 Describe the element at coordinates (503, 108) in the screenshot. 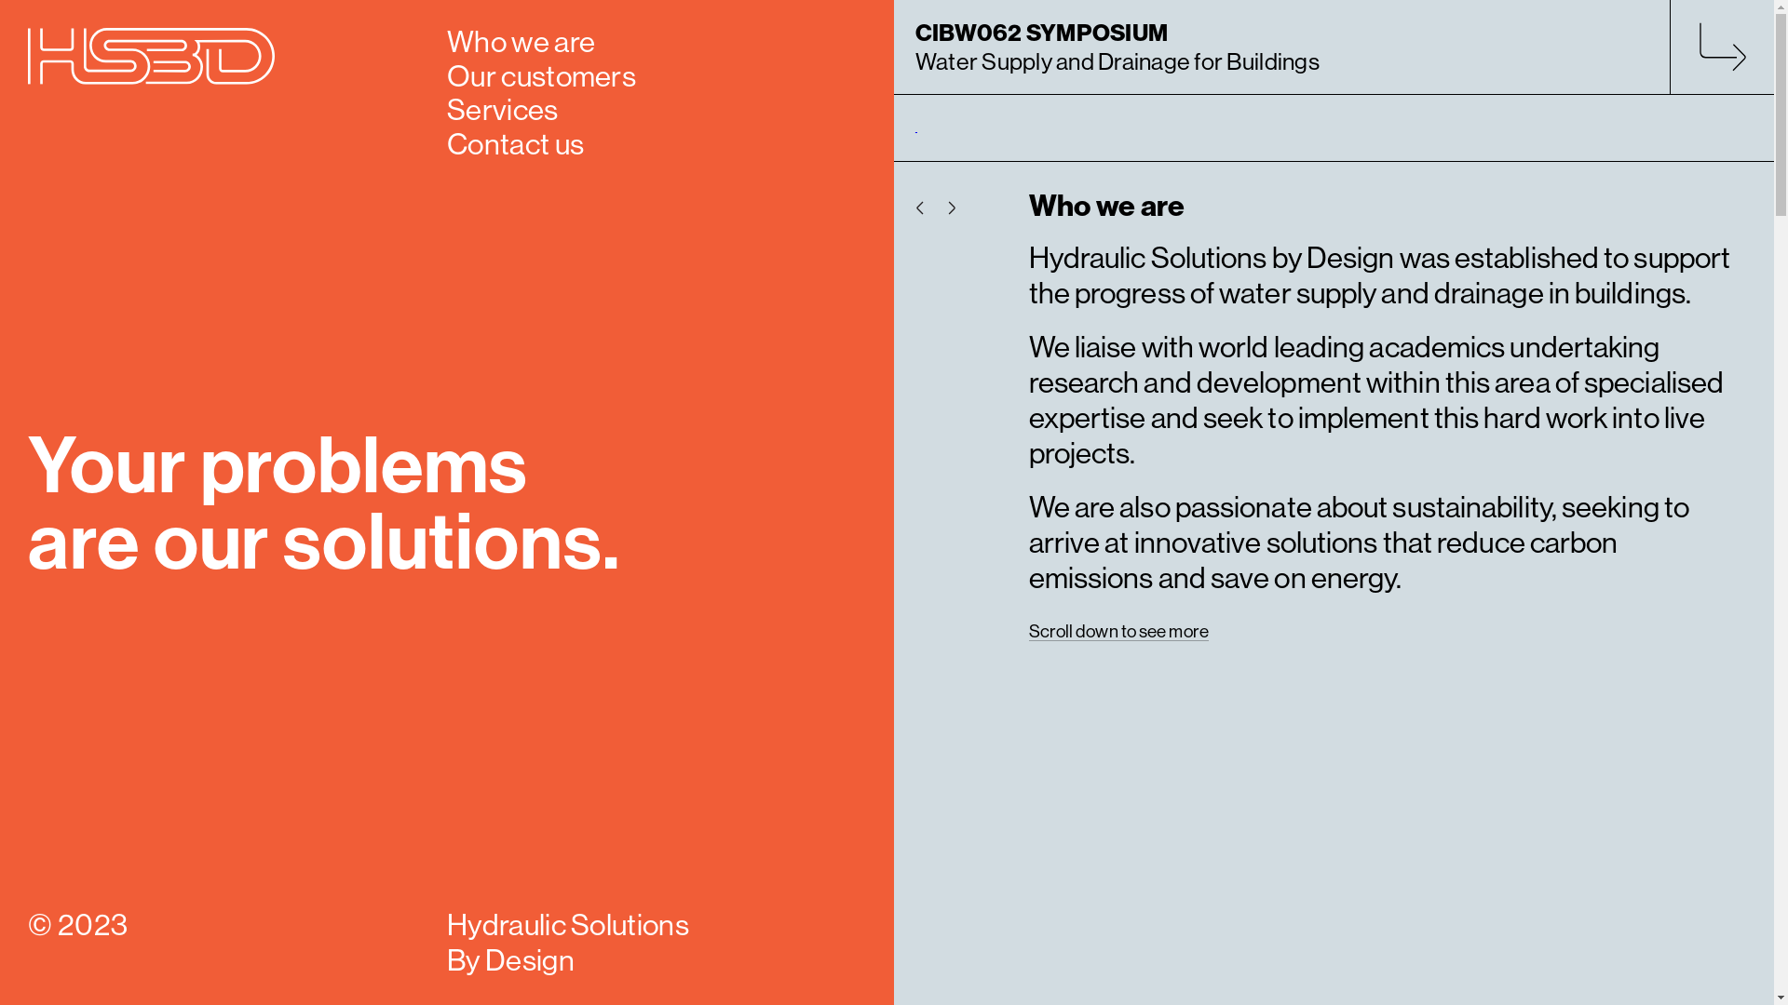

I see `Services` at that location.